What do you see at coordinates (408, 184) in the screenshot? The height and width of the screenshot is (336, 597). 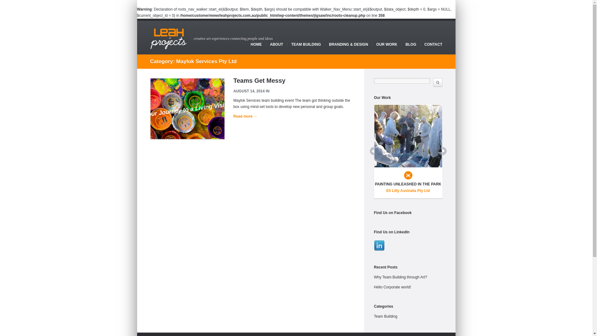 I see `PAINTING UNLEASHED IN THE PARK` at bounding box center [408, 184].